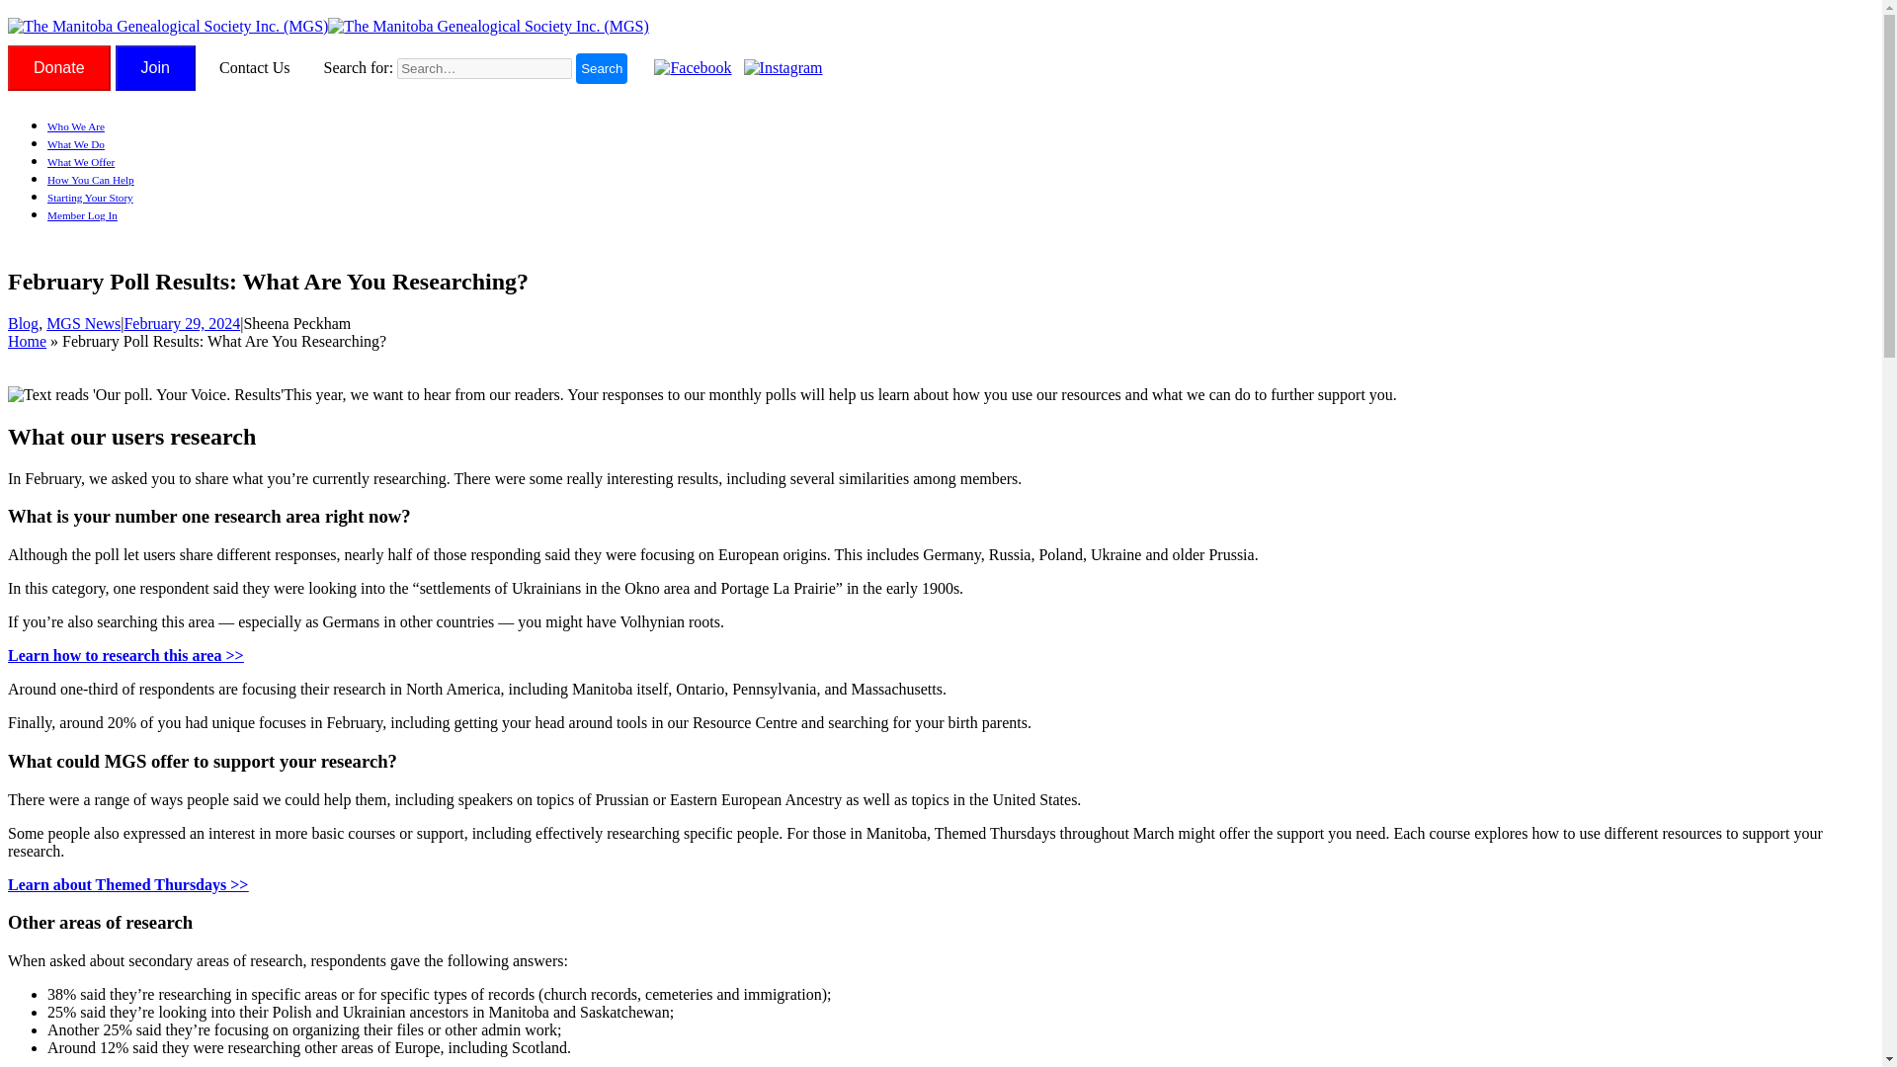  Describe the element at coordinates (81, 144) in the screenshot. I see `What We Do` at that location.